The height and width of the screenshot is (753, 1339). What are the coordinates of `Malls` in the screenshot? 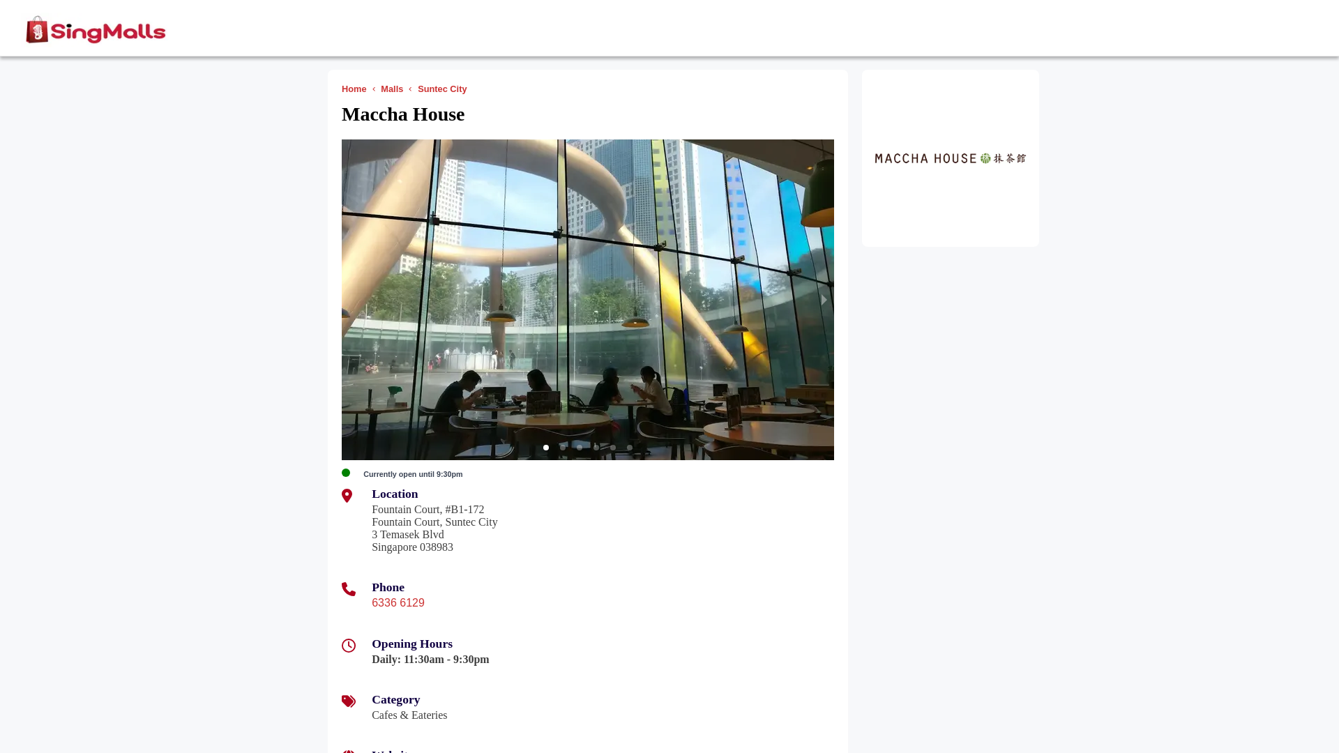 It's located at (394, 89).